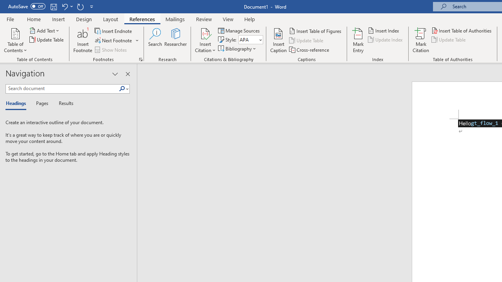 The height and width of the screenshot is (282, 502). I want to click on Repeat Underline Style, so click(80, 6).